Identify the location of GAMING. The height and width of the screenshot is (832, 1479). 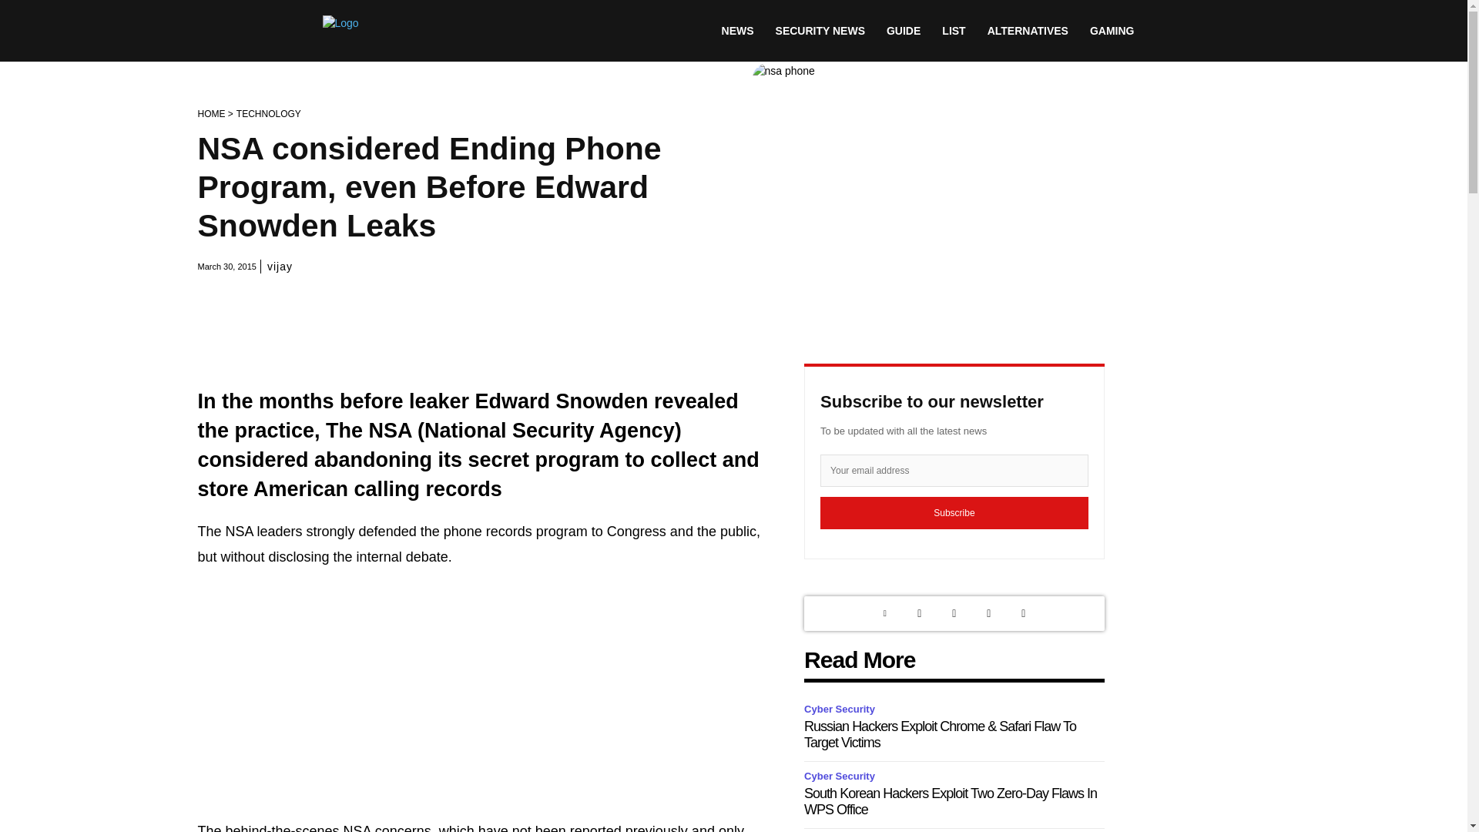
(1112, 31).